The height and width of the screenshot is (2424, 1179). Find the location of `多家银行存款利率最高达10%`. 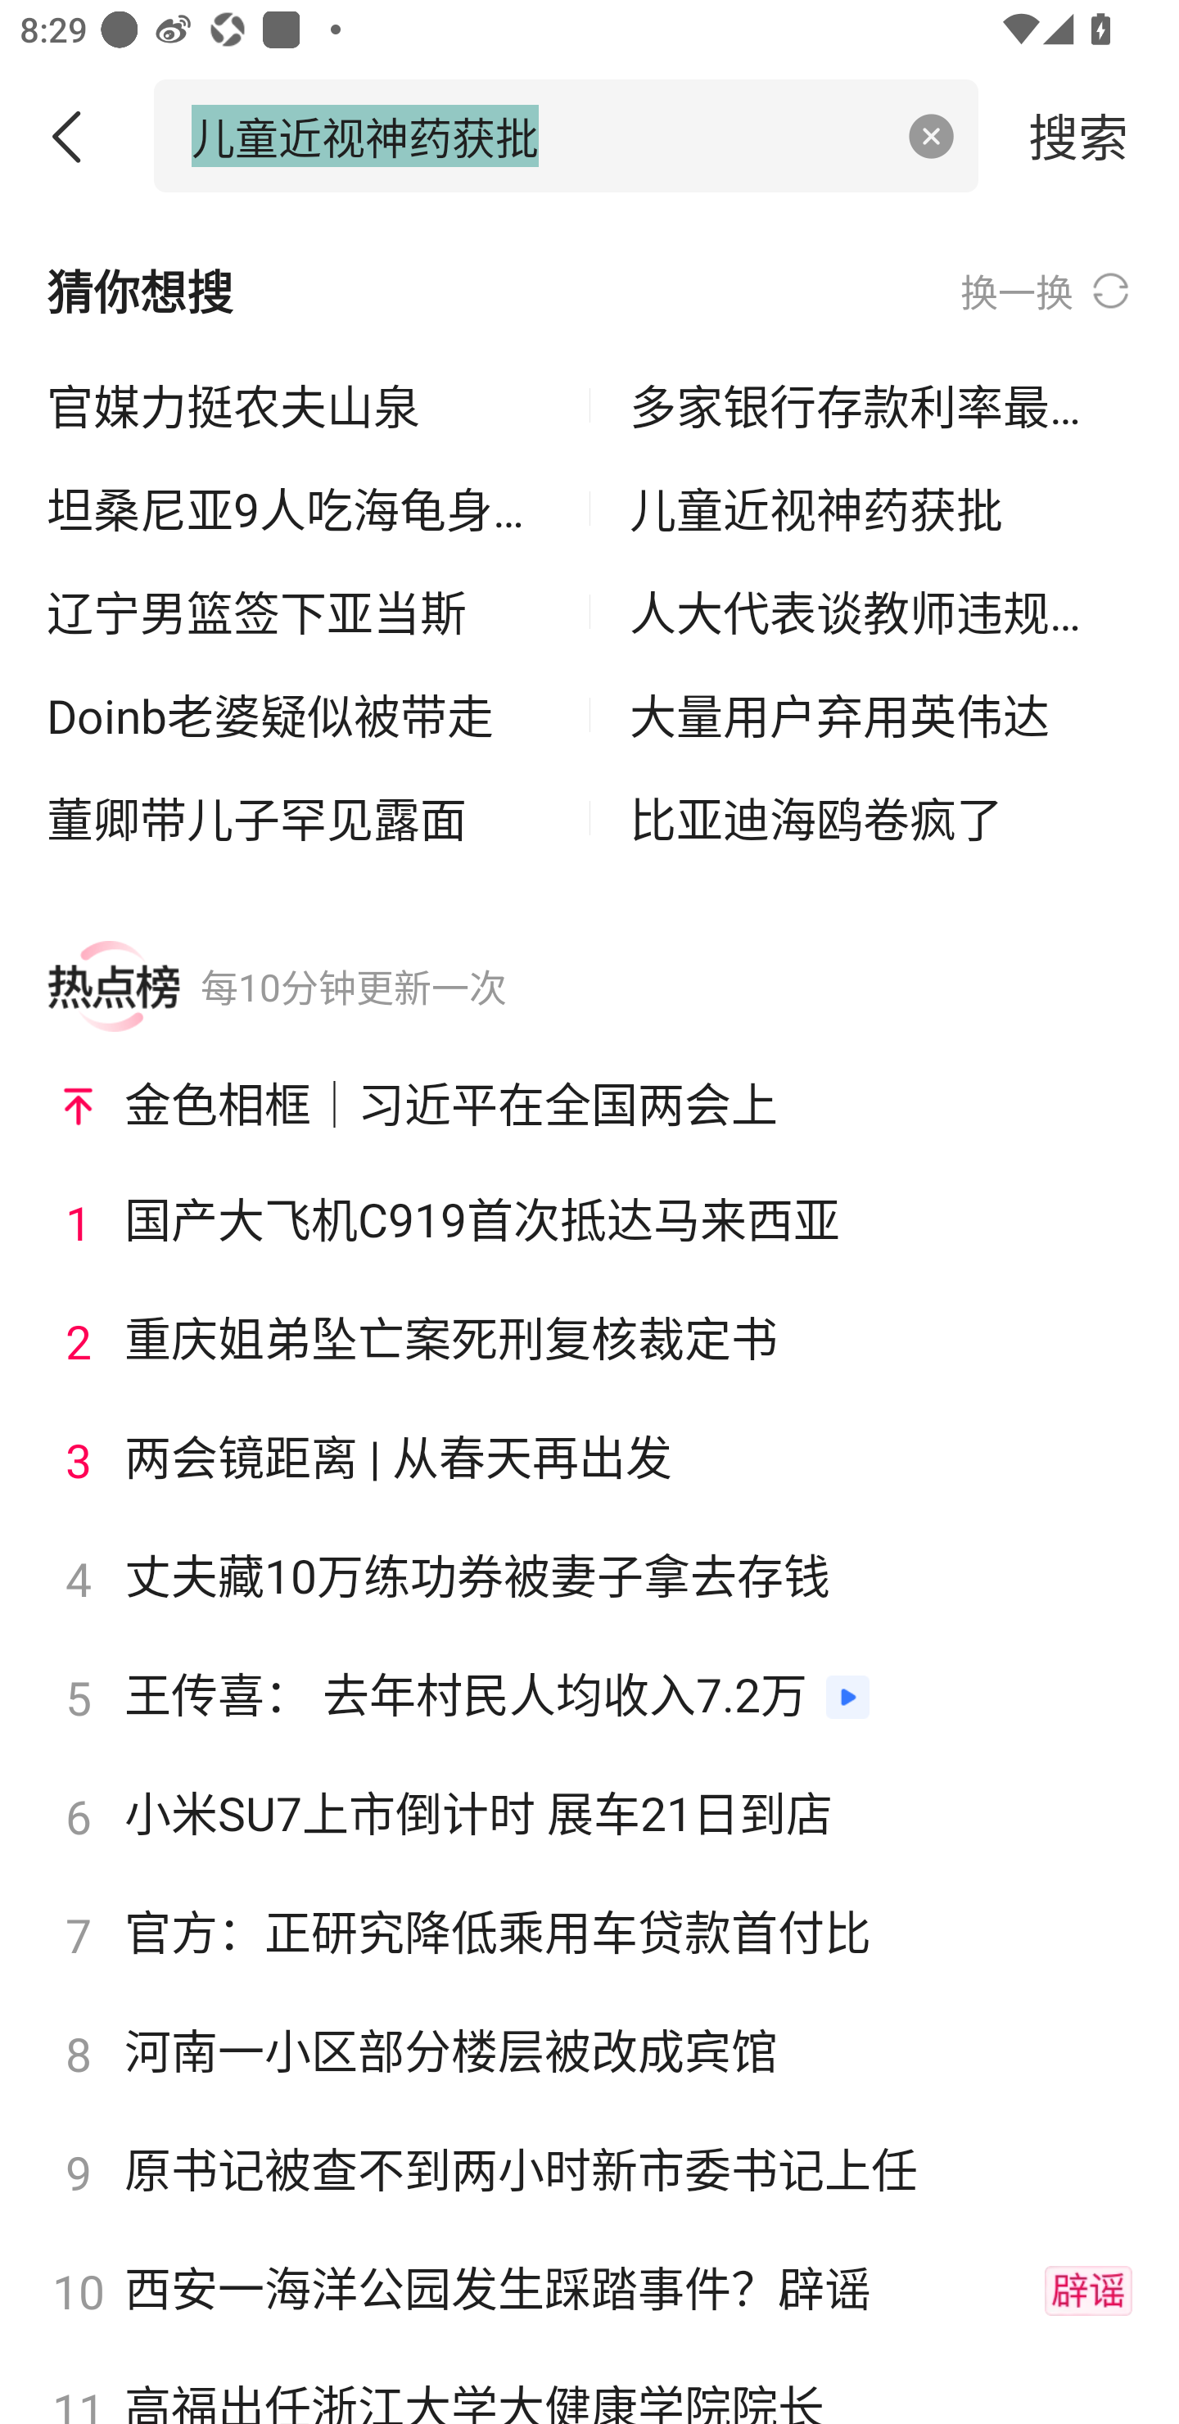

多家银行存款利率最高达10% is located at coordinates (880, 406).